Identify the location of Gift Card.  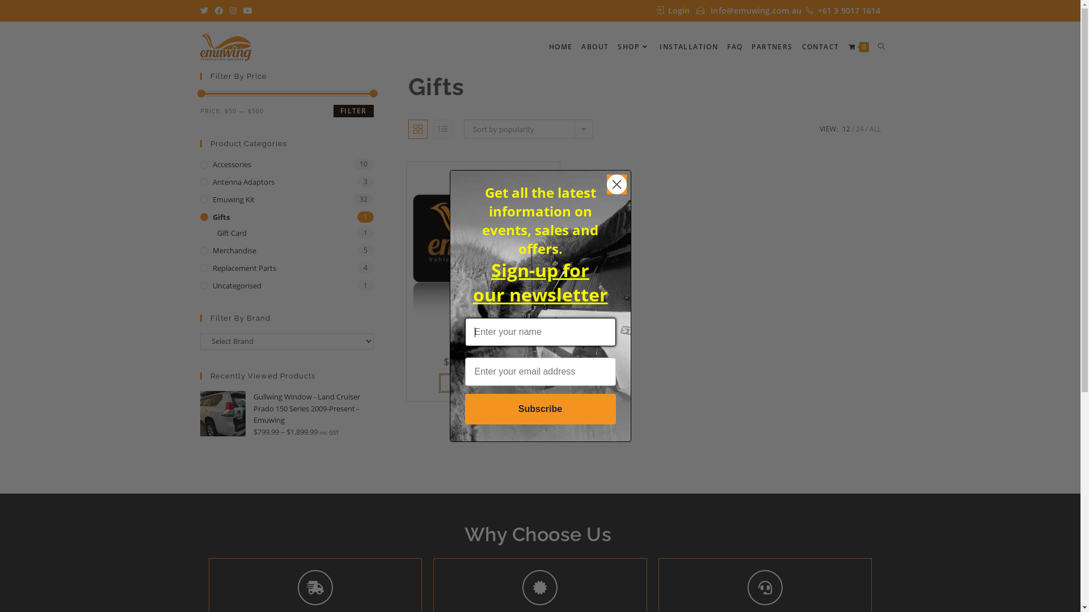
(483, 332).